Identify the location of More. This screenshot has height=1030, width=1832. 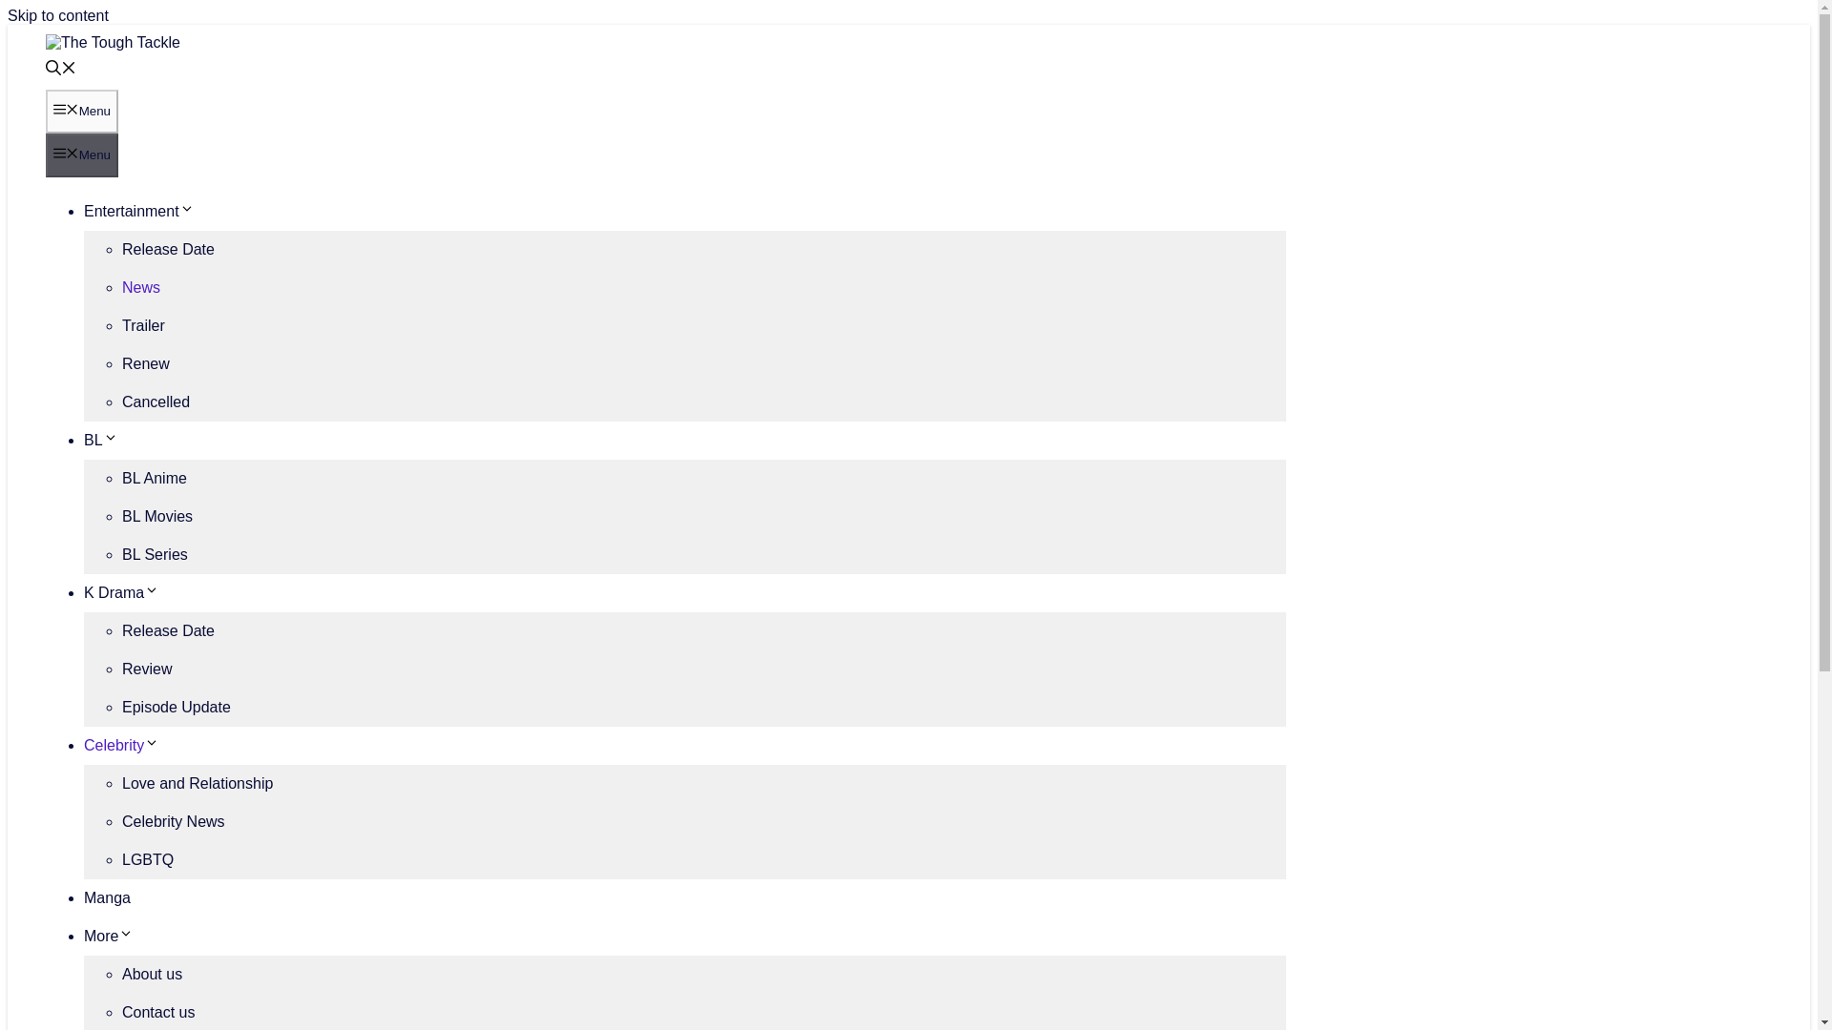
(109, 937).